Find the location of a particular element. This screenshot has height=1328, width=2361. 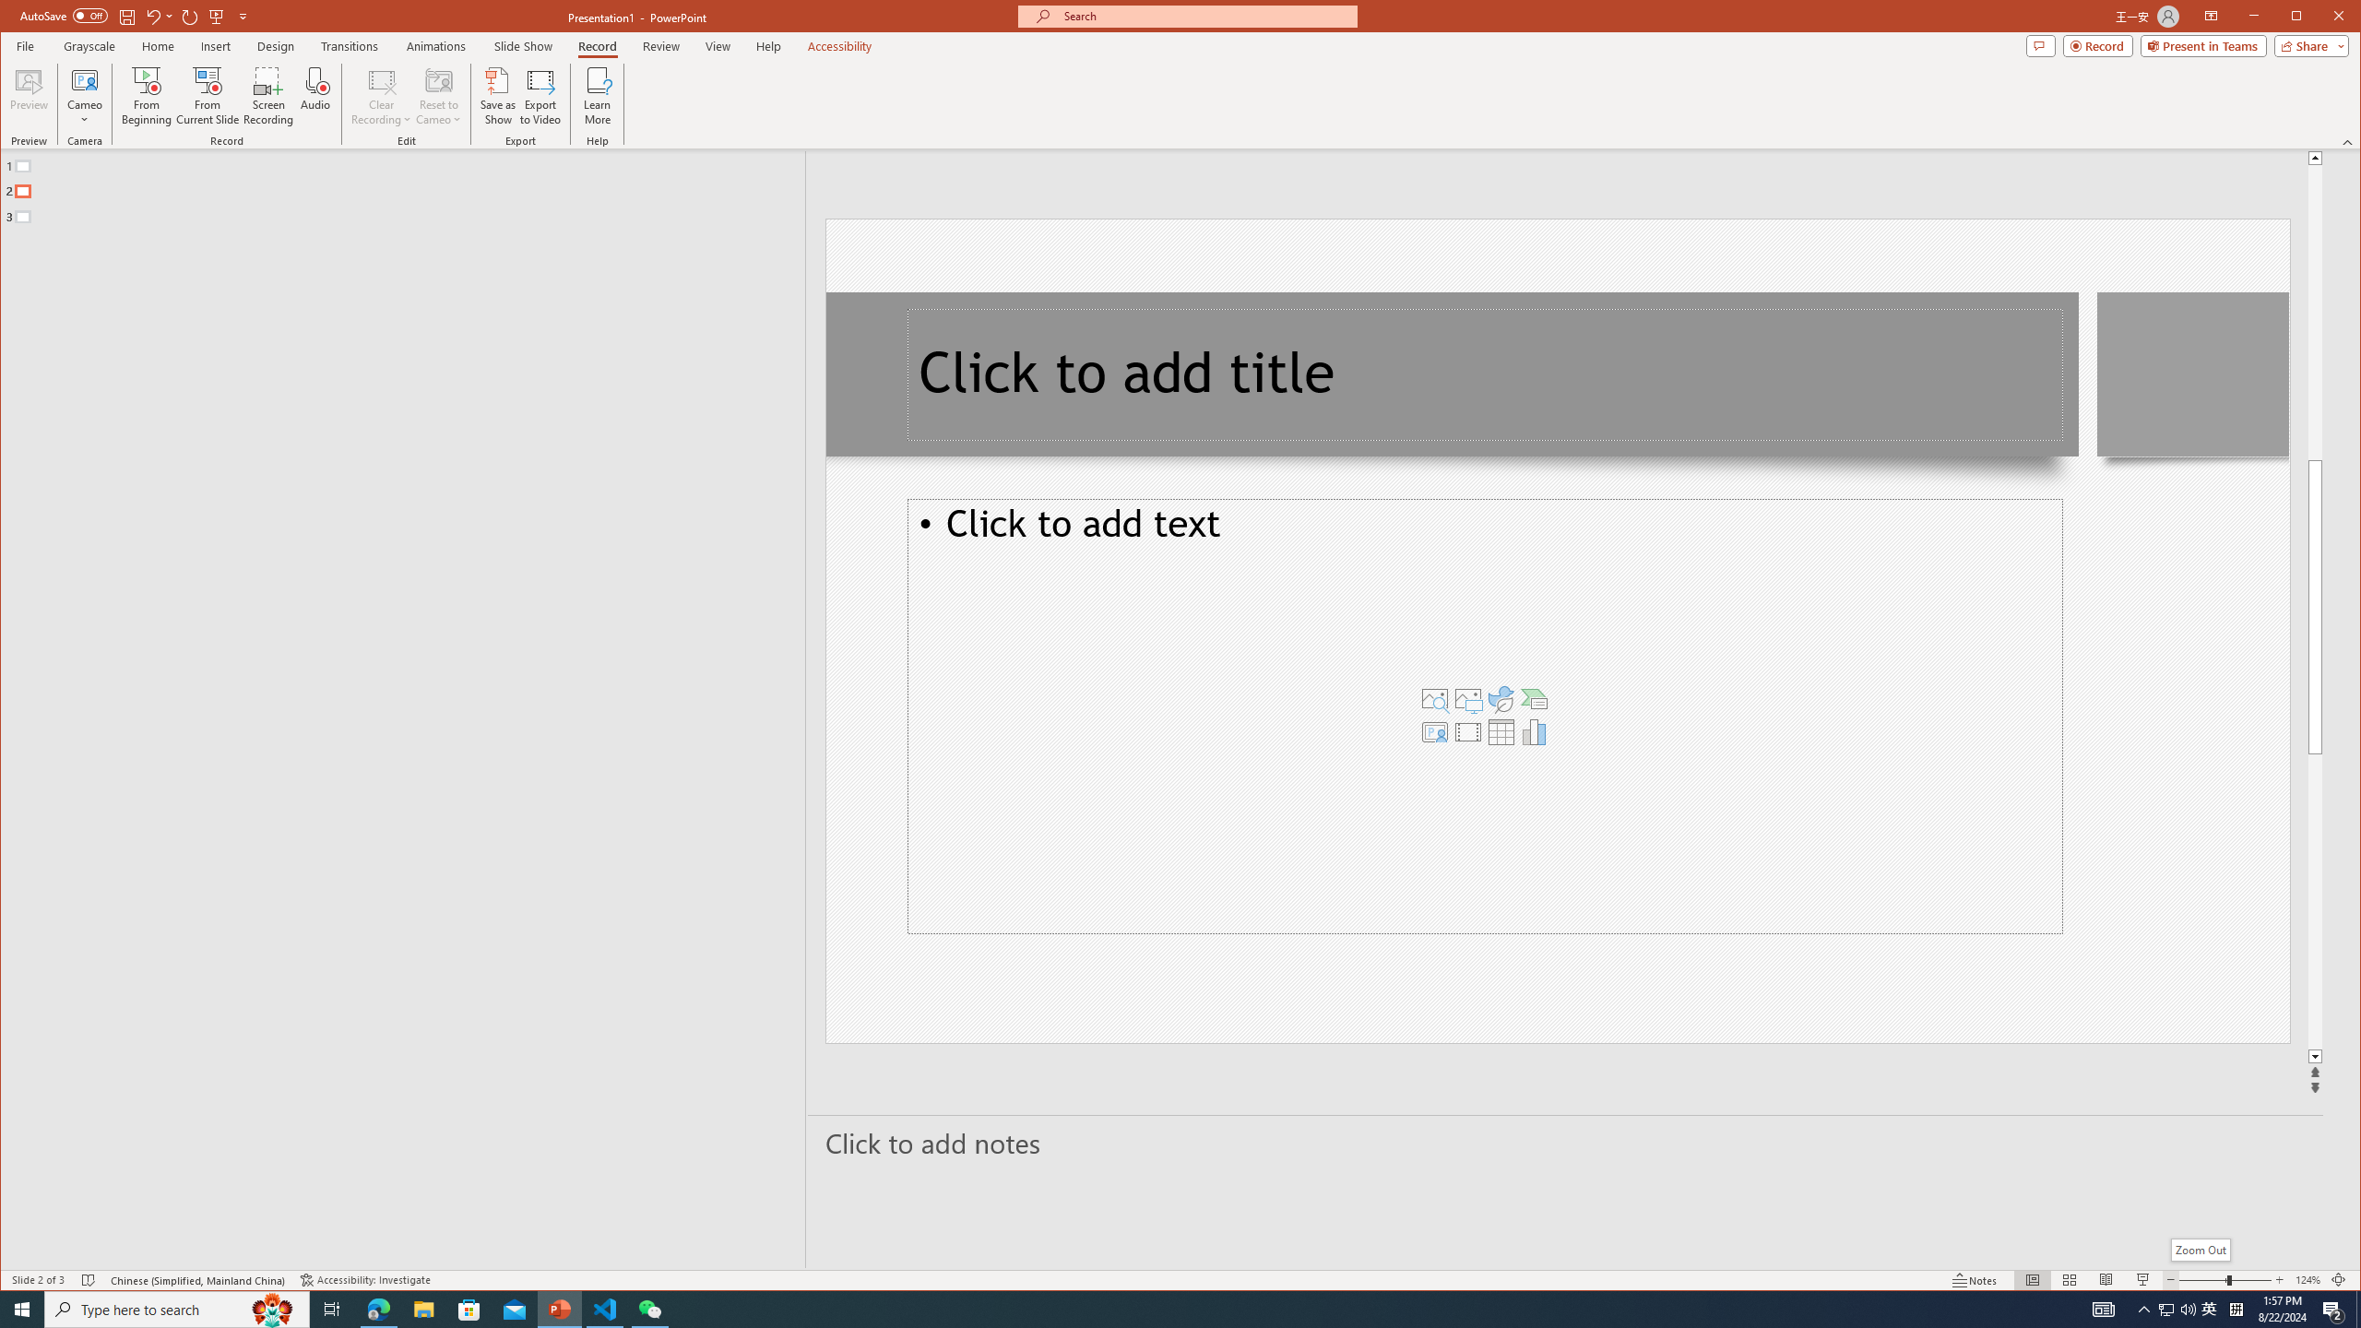

Running applications is located at coordinates (1147, 1310).